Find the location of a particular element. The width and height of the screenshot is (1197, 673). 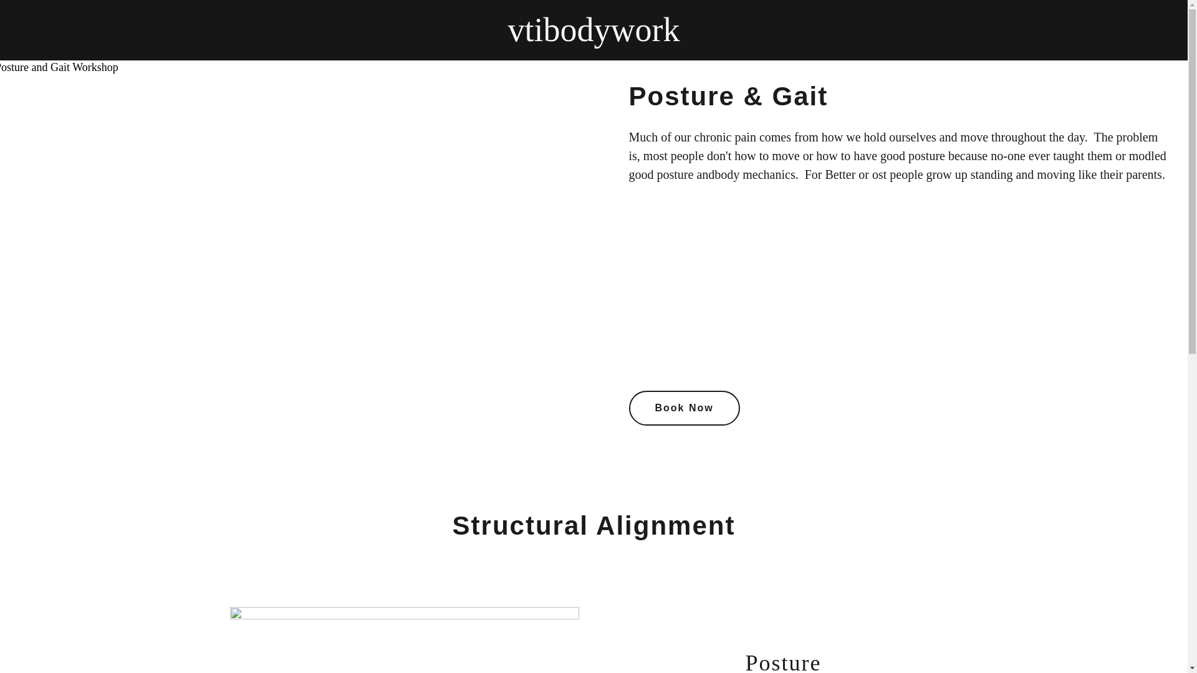

Book Now is located at coordinates (684, 408).